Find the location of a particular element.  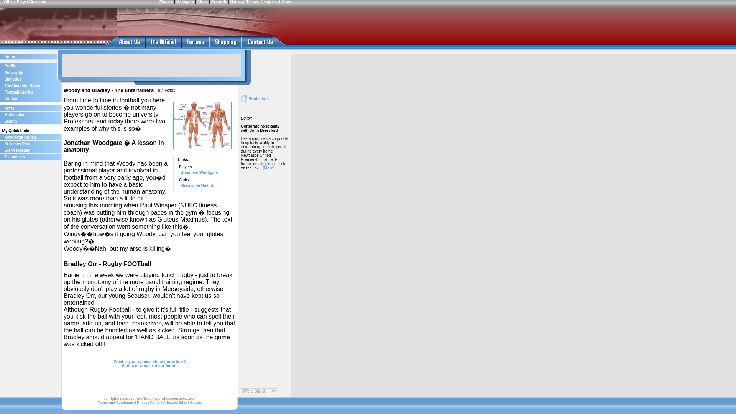

Statistics is located at coordinates (13, 79).